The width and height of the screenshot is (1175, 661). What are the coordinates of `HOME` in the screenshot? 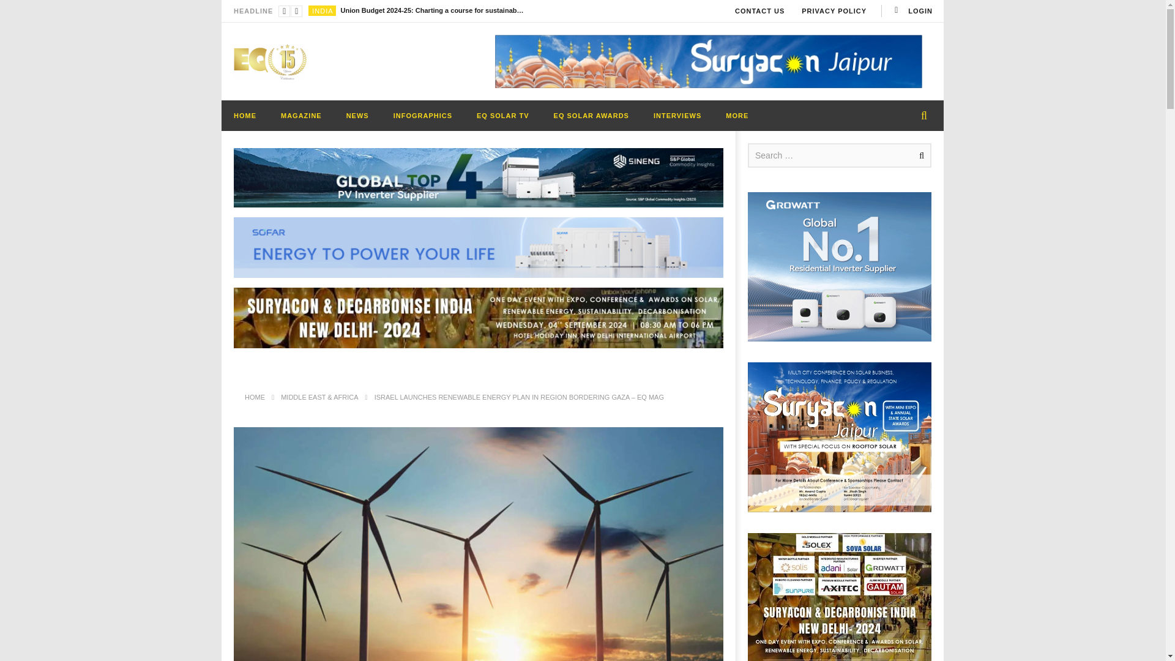 It's located at (245, 115).